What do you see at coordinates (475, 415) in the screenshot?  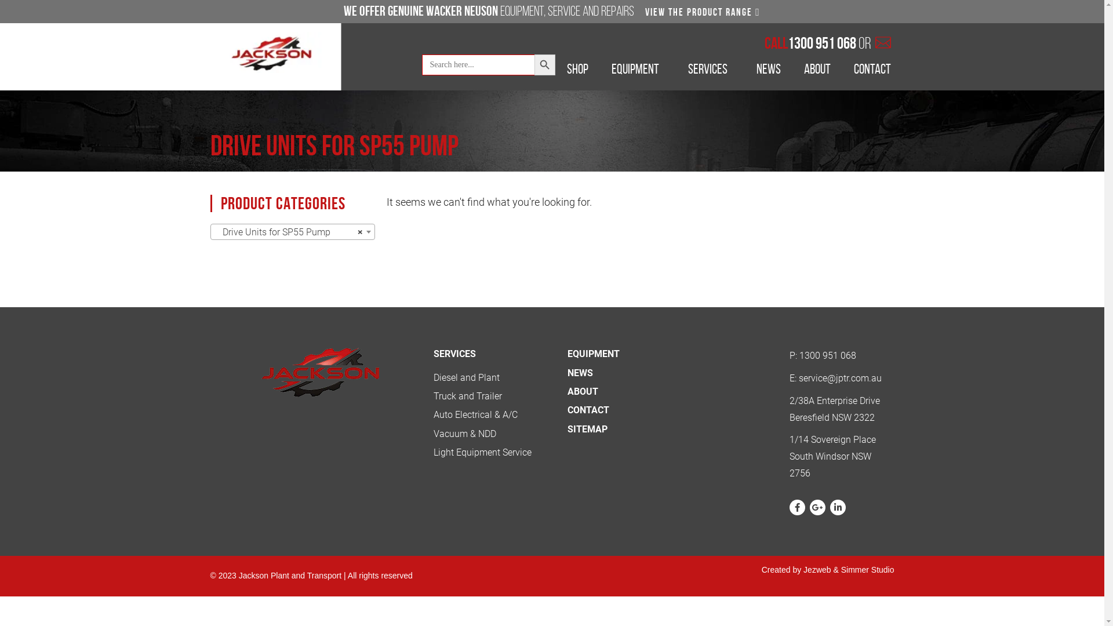 I see `Auto Electrical & A/C` at bounding box center [475, 415].